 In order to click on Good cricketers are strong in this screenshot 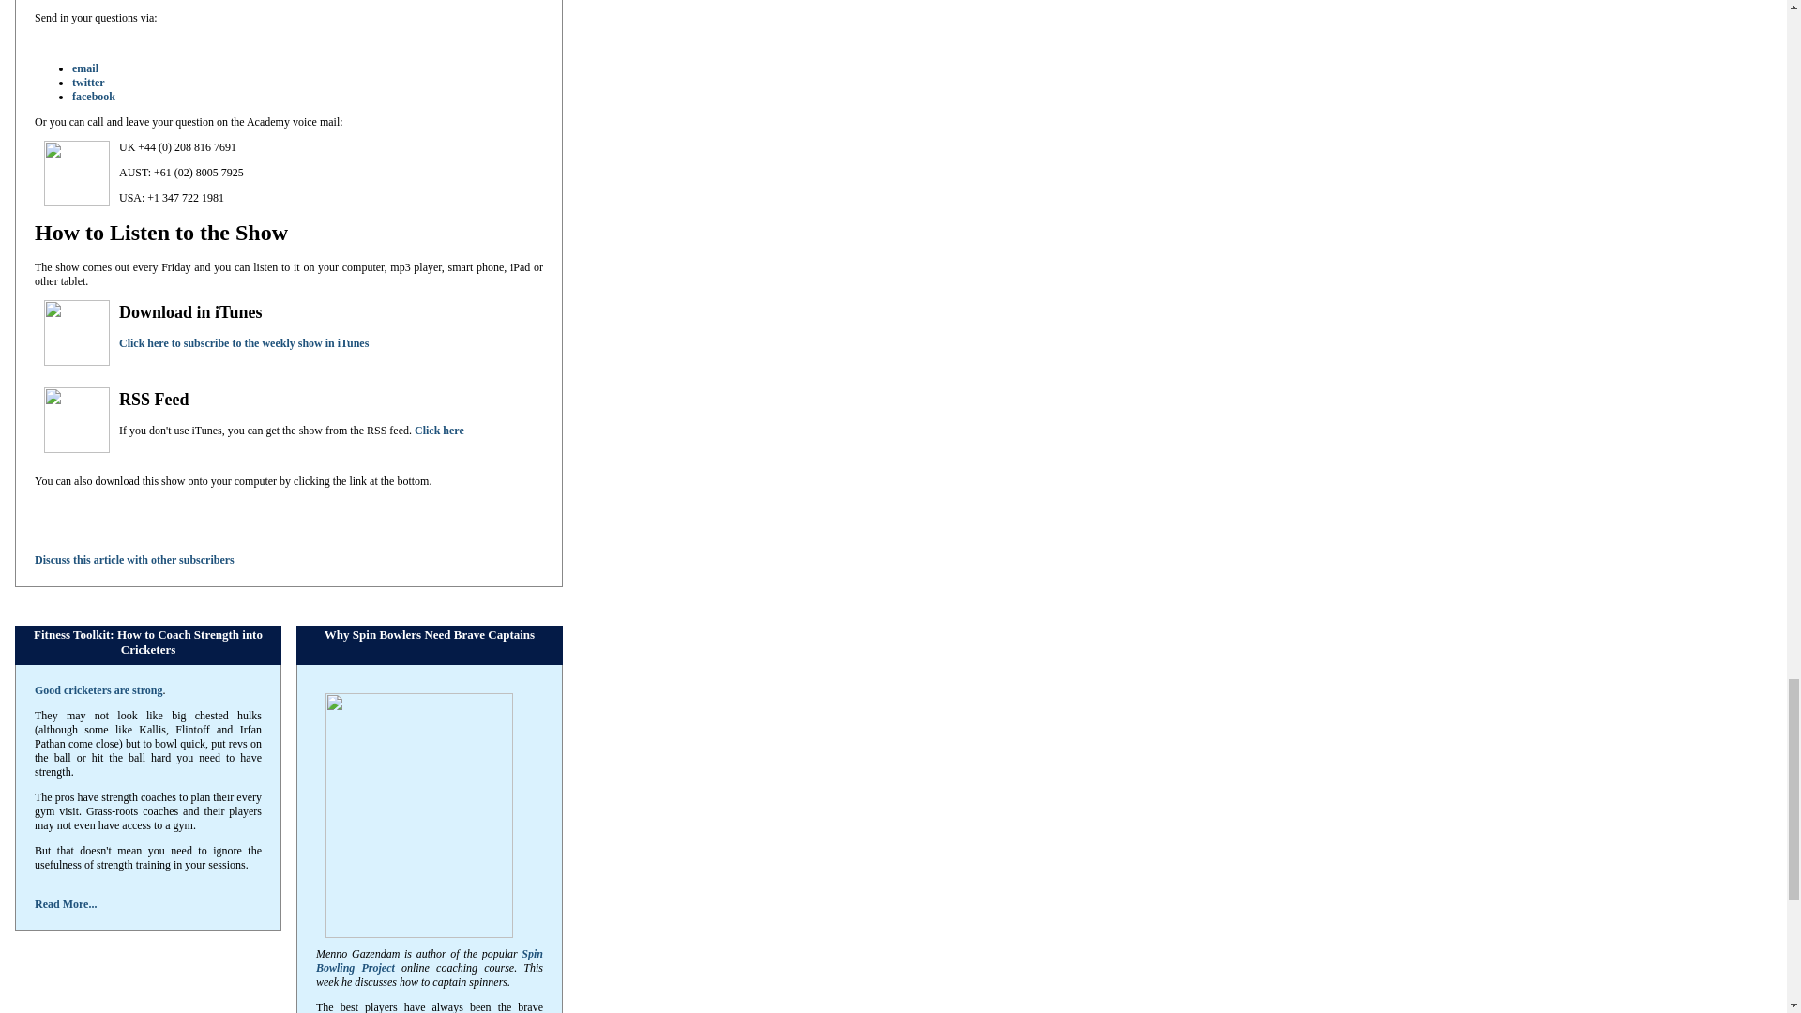, I will do `click(98, 690)`.